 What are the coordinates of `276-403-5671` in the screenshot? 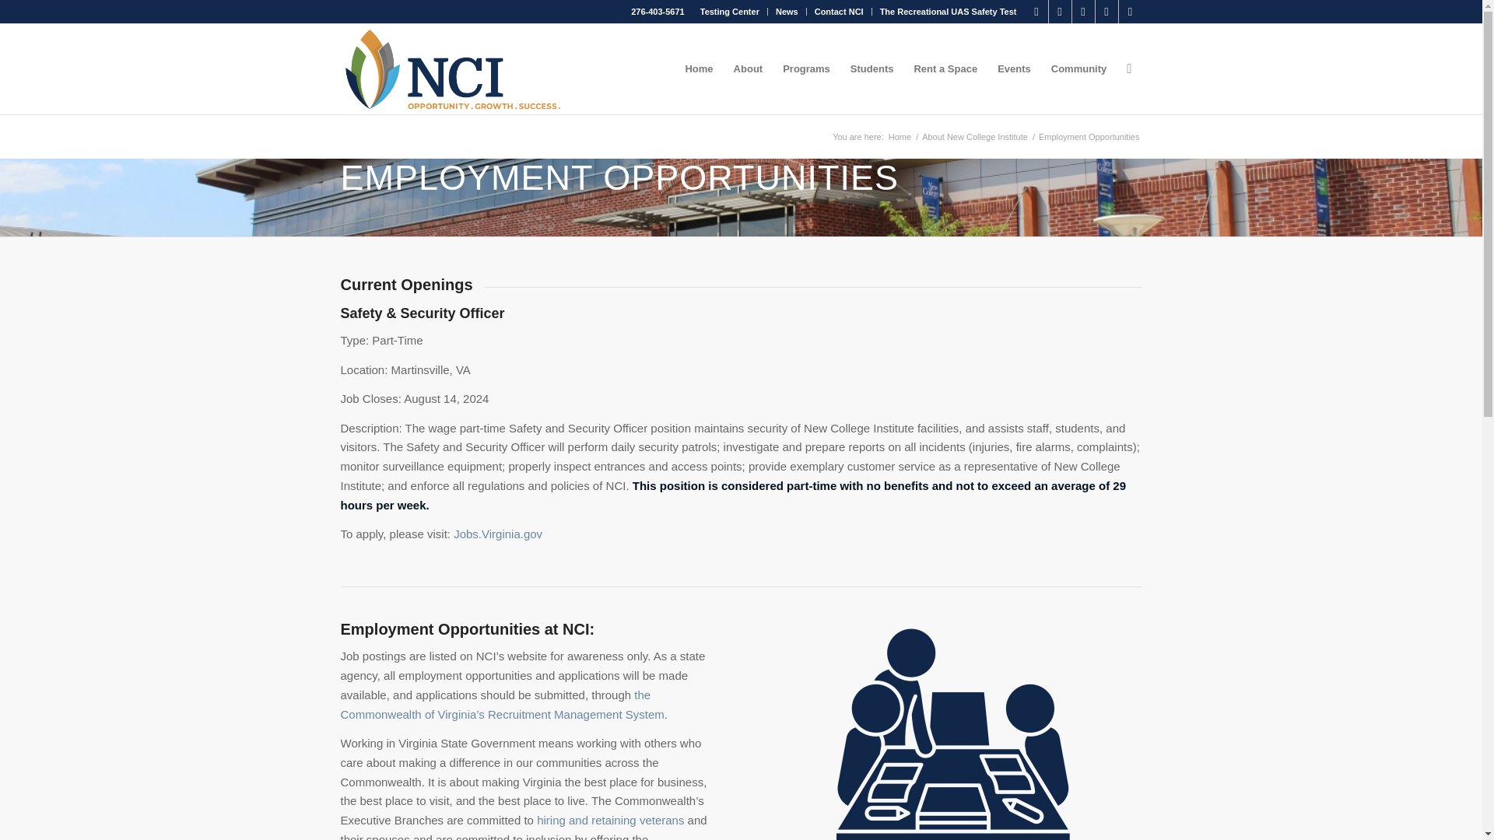 It's located at (657, 11).